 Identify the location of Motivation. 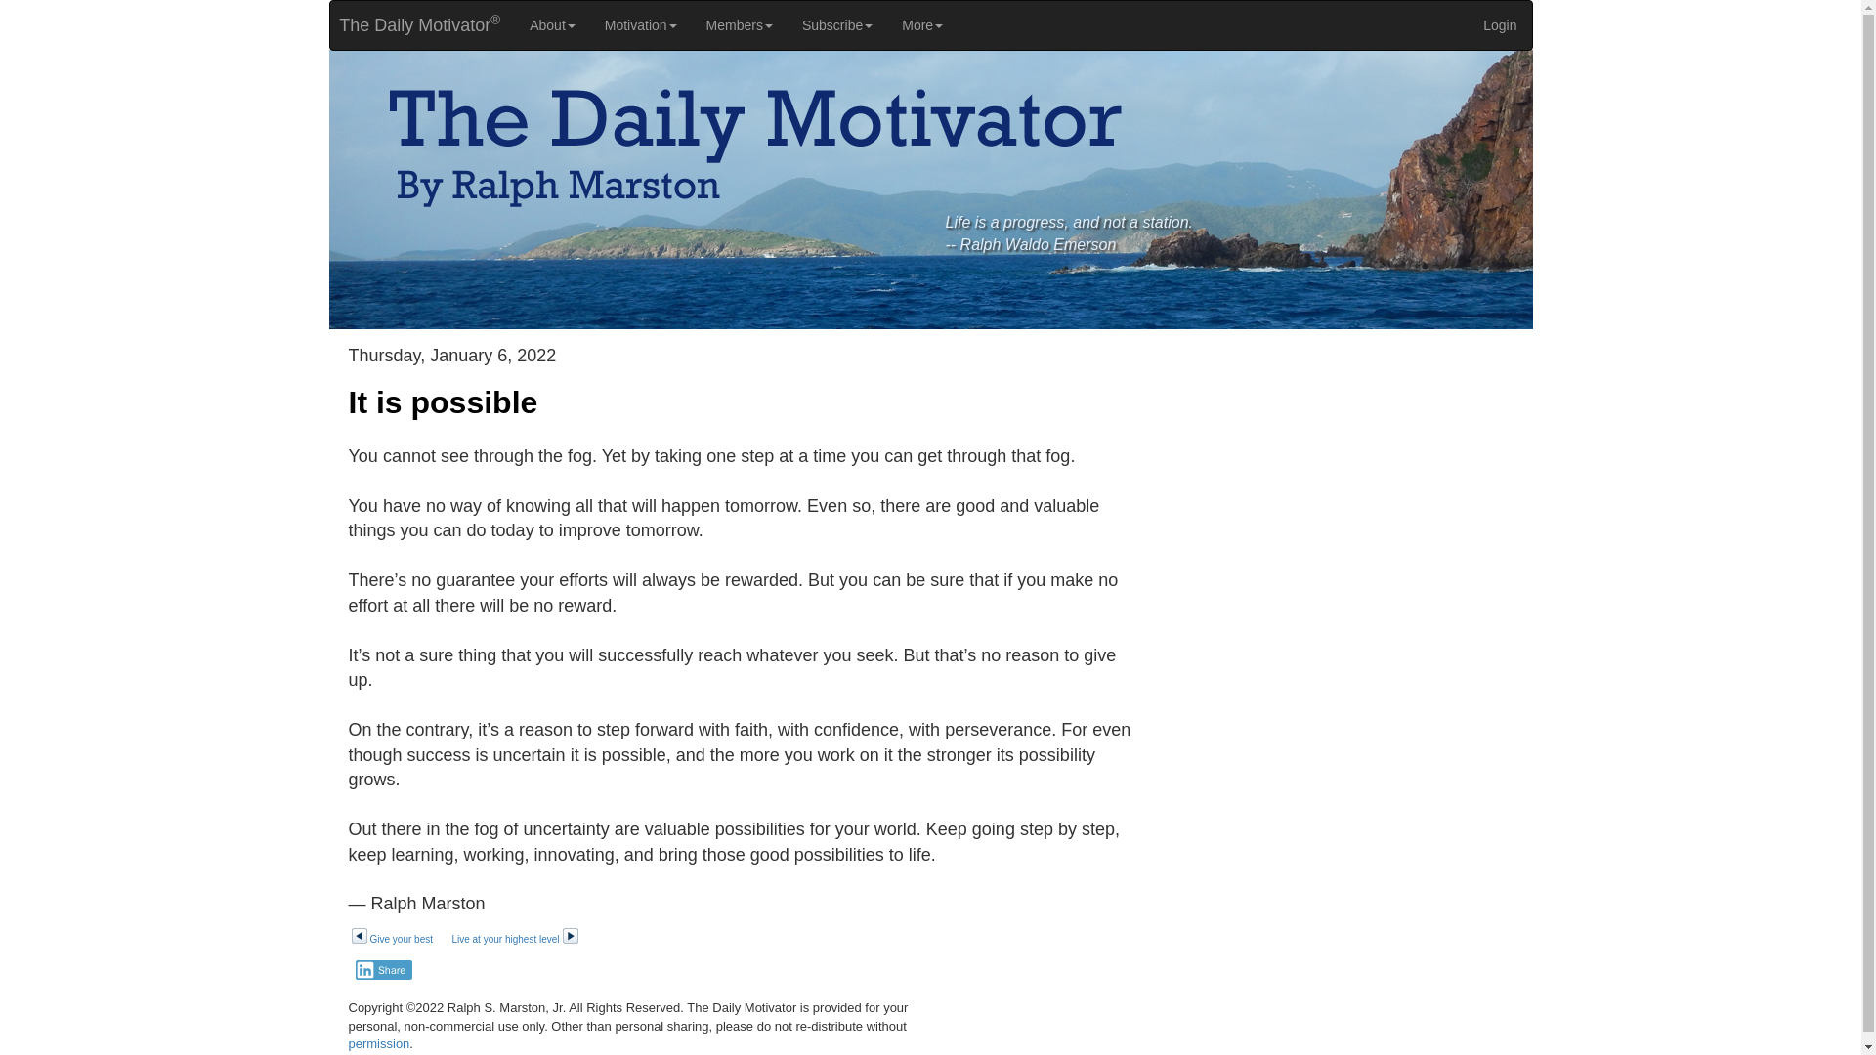
(641, 25).